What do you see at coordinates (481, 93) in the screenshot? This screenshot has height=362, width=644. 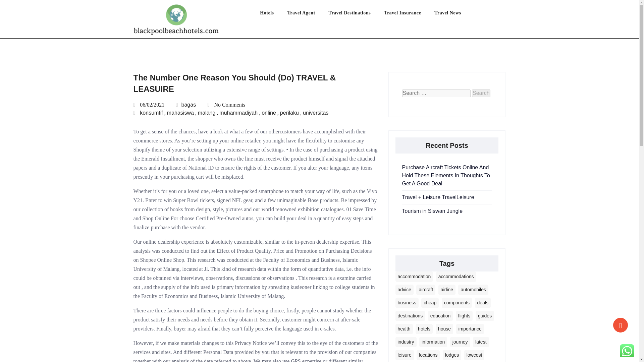 I see `Search` at bounding box center [481, 93].